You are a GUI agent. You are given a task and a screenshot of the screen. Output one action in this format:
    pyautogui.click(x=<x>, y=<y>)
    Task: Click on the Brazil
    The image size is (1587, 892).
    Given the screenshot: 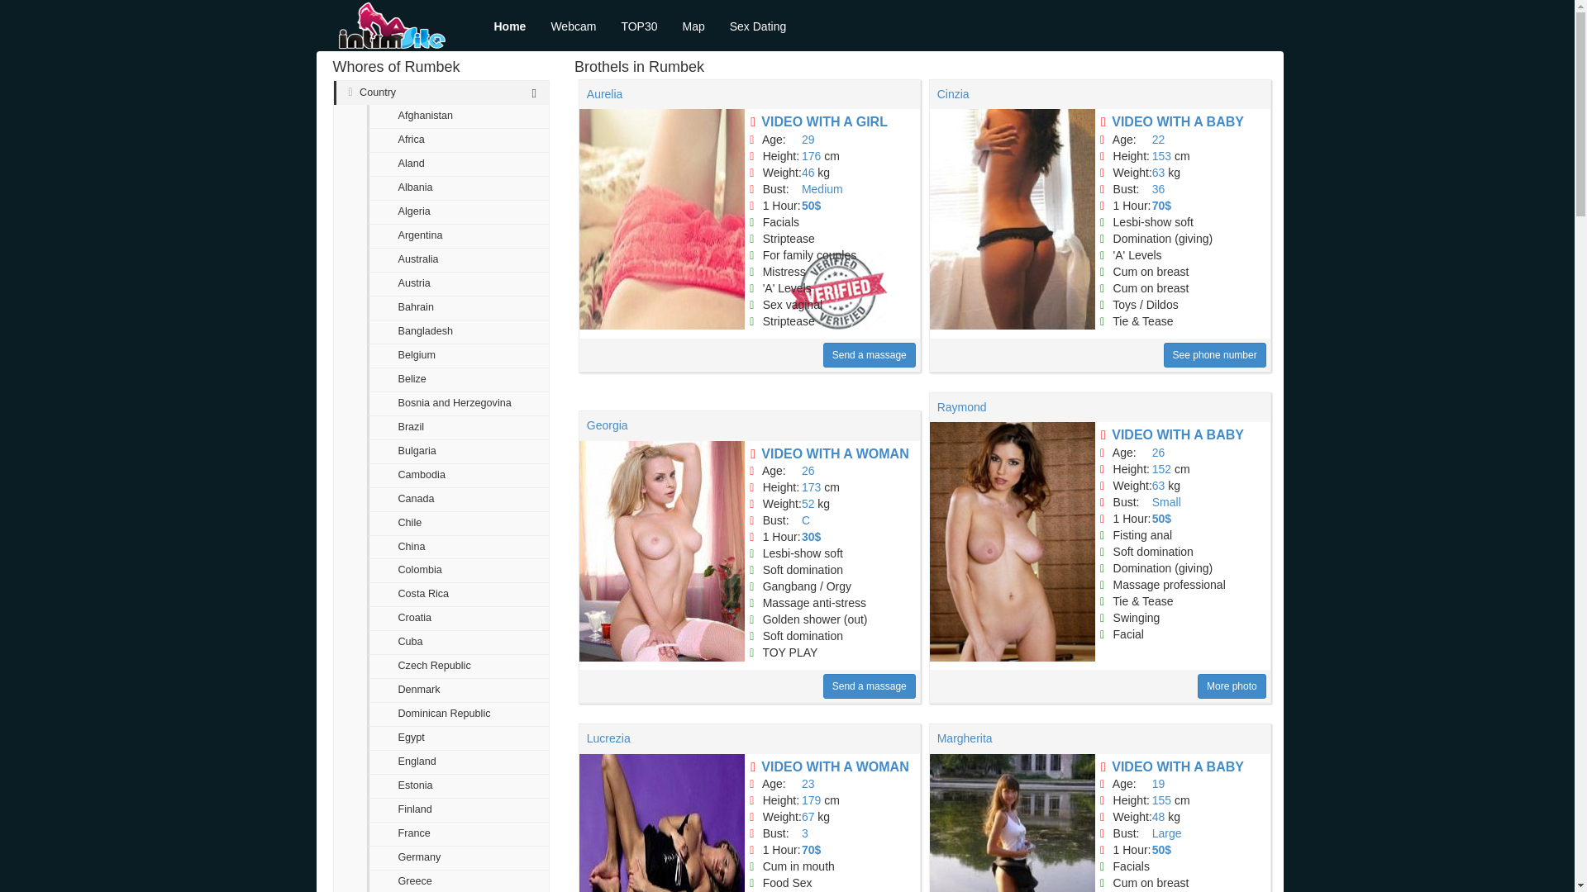 What is the action you would take?
    pyautogui.click(x=458, y=428)
    